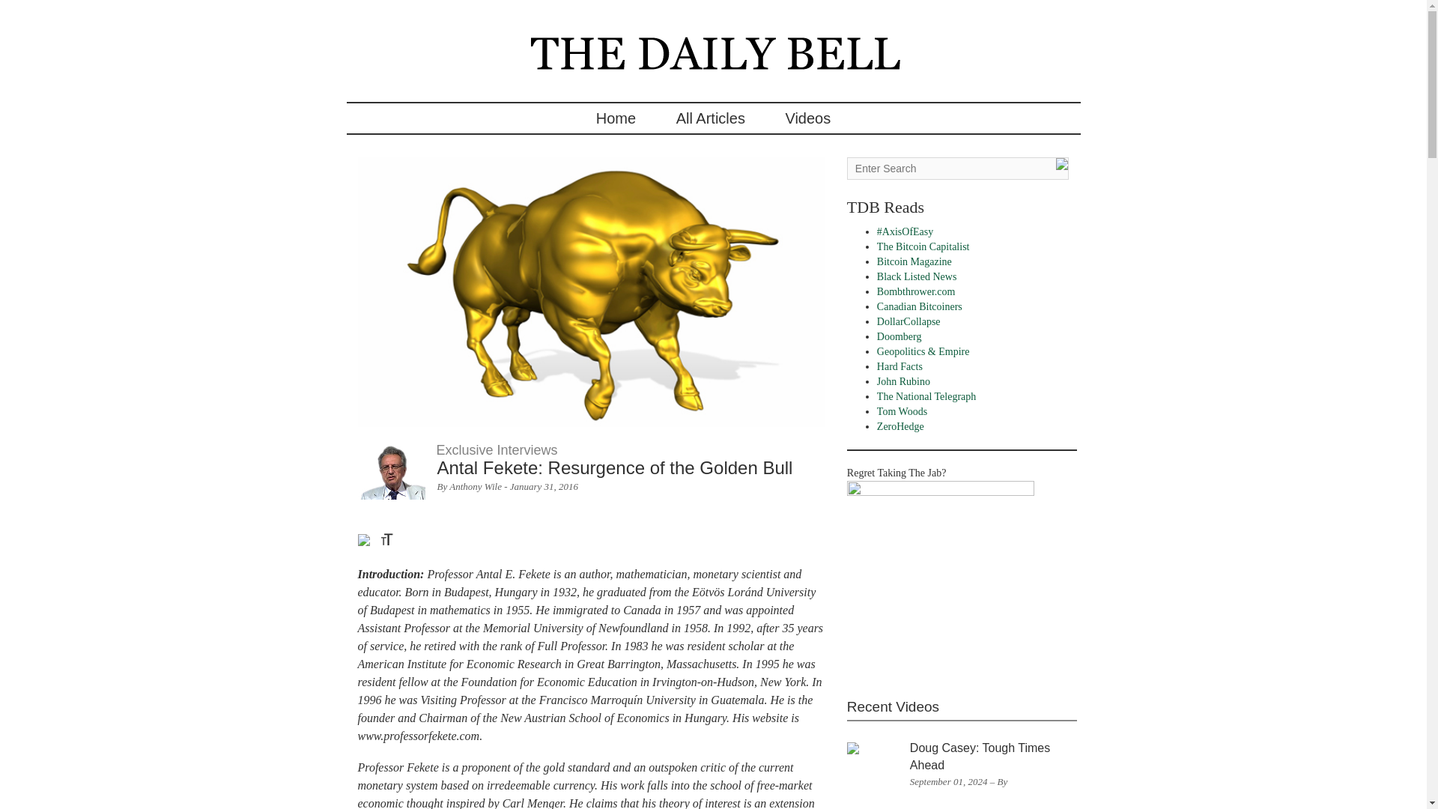  I want to click on The National Telegraph, so click(926, 396).